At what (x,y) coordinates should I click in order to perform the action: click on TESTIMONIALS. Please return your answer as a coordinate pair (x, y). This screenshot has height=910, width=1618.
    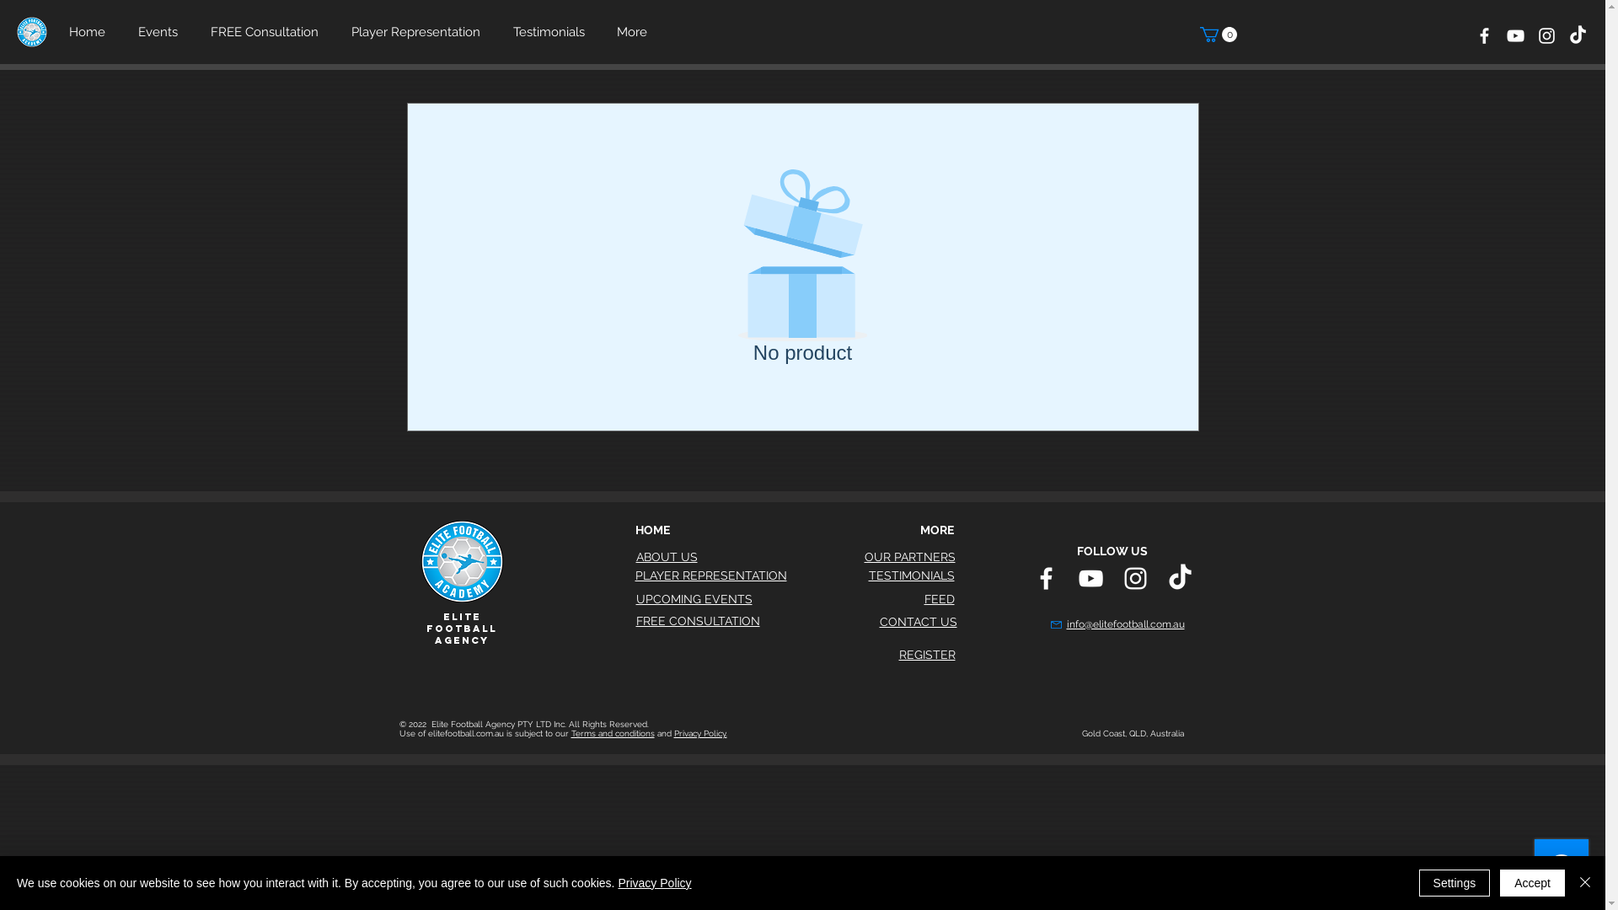
    Looking at the image, I should click on (911, 575).